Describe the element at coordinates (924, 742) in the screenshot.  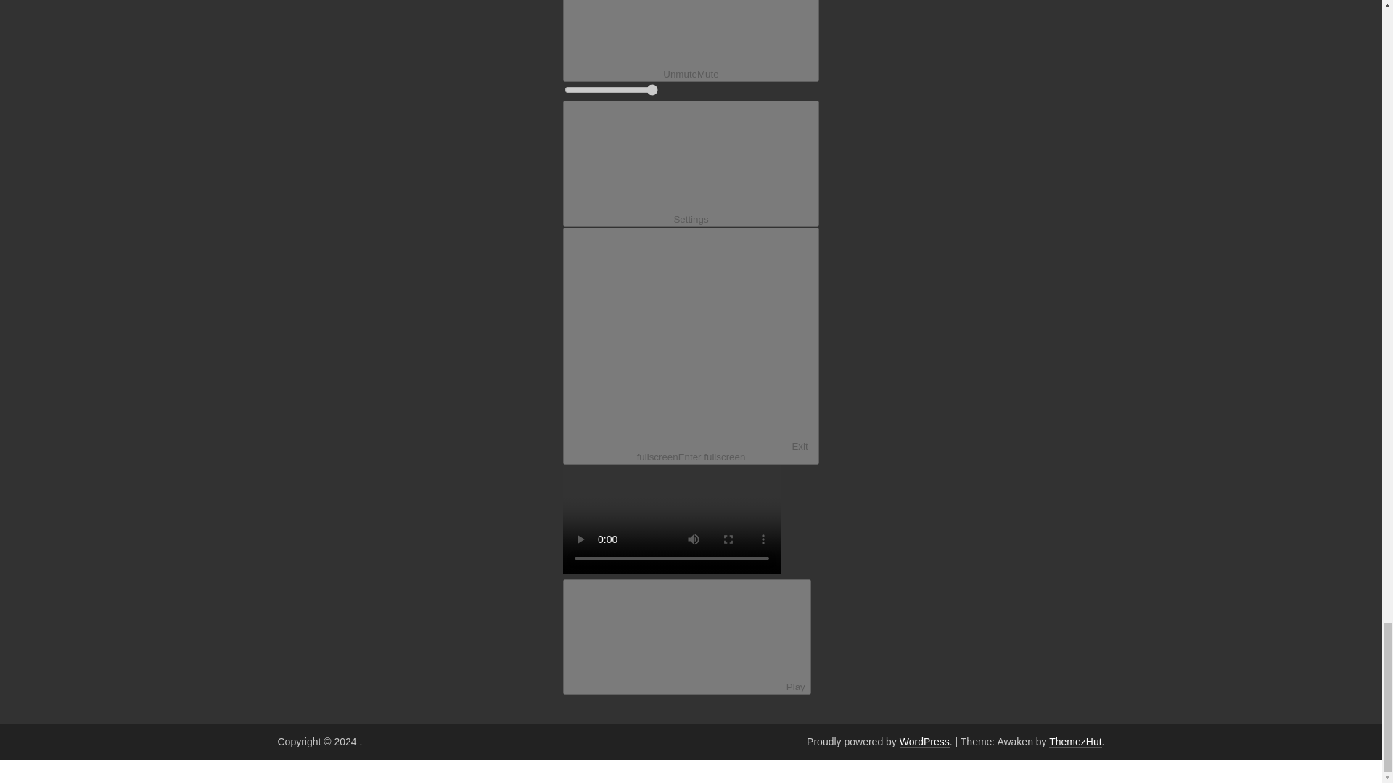
I see `WordPress` at that location.